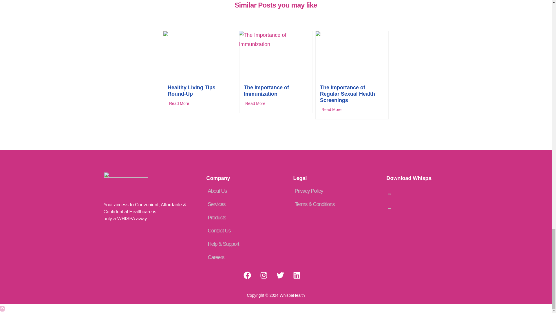 Image resolution: width=556 pixels, height=313 pixels. I want to click on Read More, so click(276, 104).